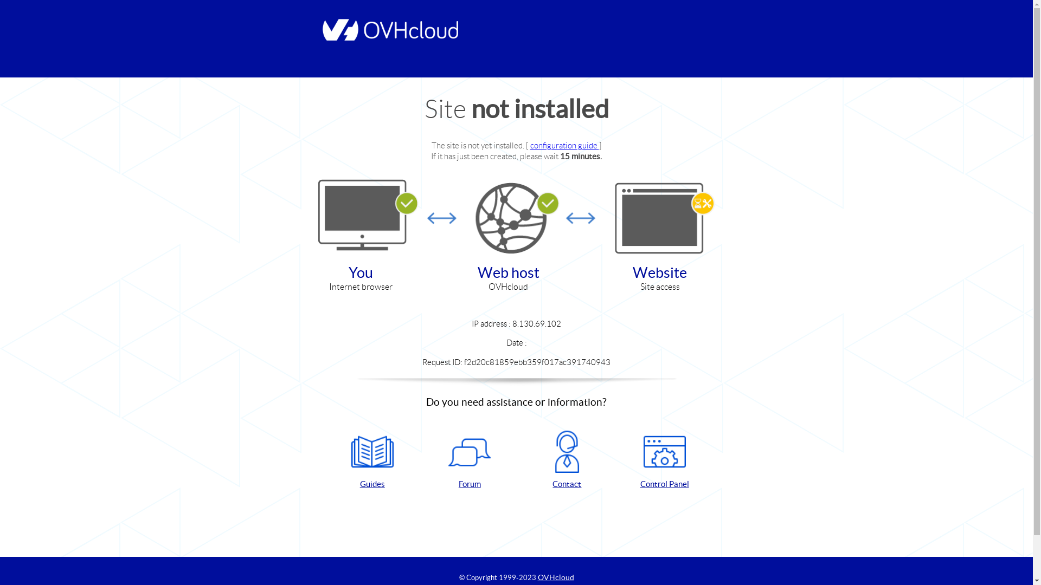  I want to click on Control Panel, so click(665, 460).